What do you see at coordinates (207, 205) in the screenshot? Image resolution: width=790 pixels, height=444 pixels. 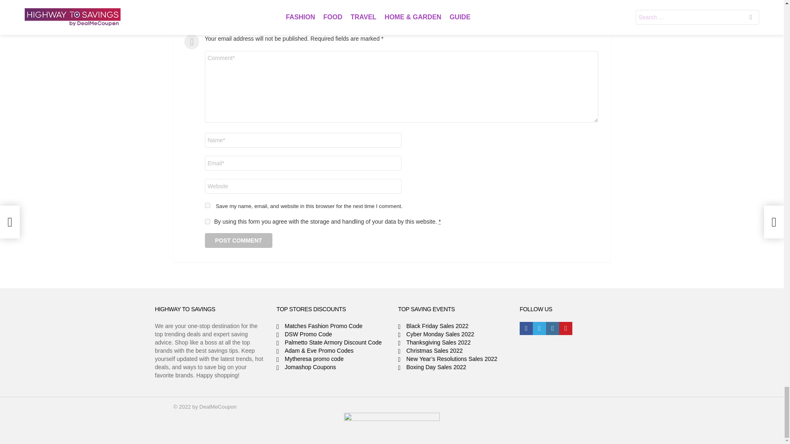 I see `yes` at bounding box center [207, 205].